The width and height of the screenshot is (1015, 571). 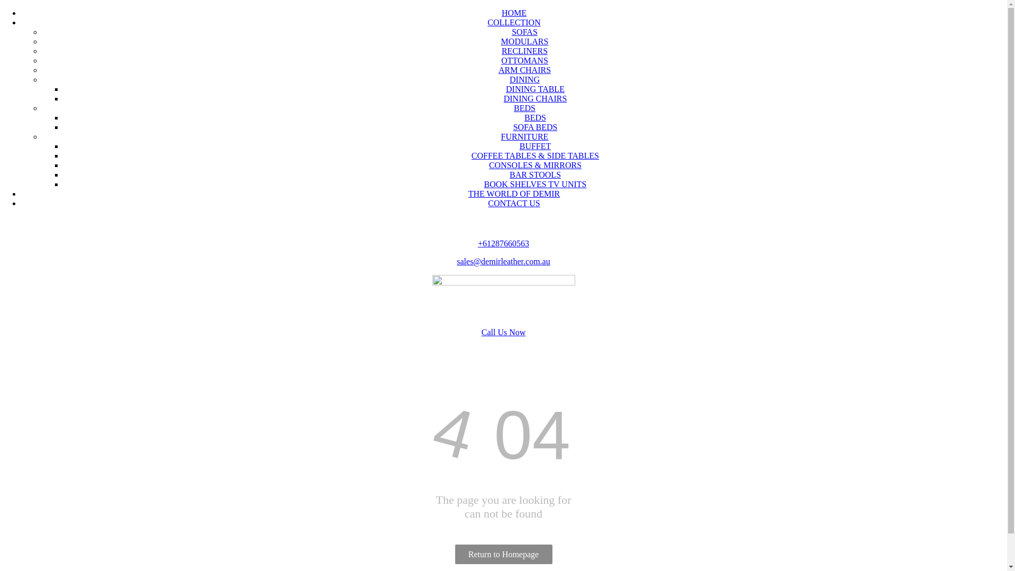 What do you see at coordinates (524, 70) in the screenshot?
I see `ARM CHAIRS` at bounding box center [524, 70].